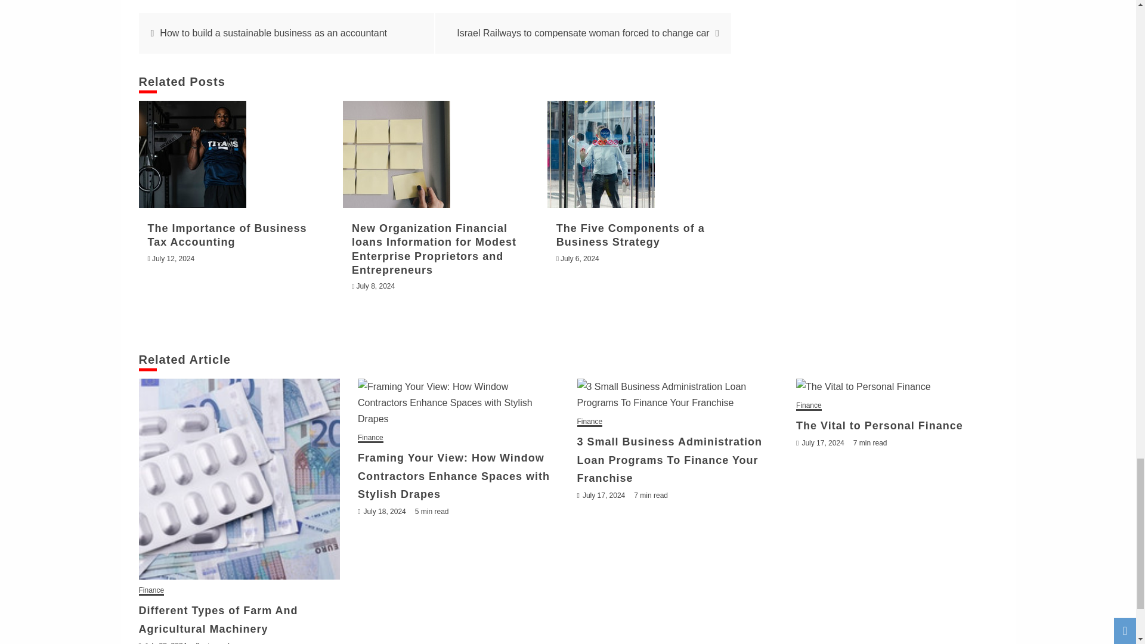 The height and width of the screenshot is (644, 1145). I want to click on The Importance of Business Tax Accounting, so click(192, 154).